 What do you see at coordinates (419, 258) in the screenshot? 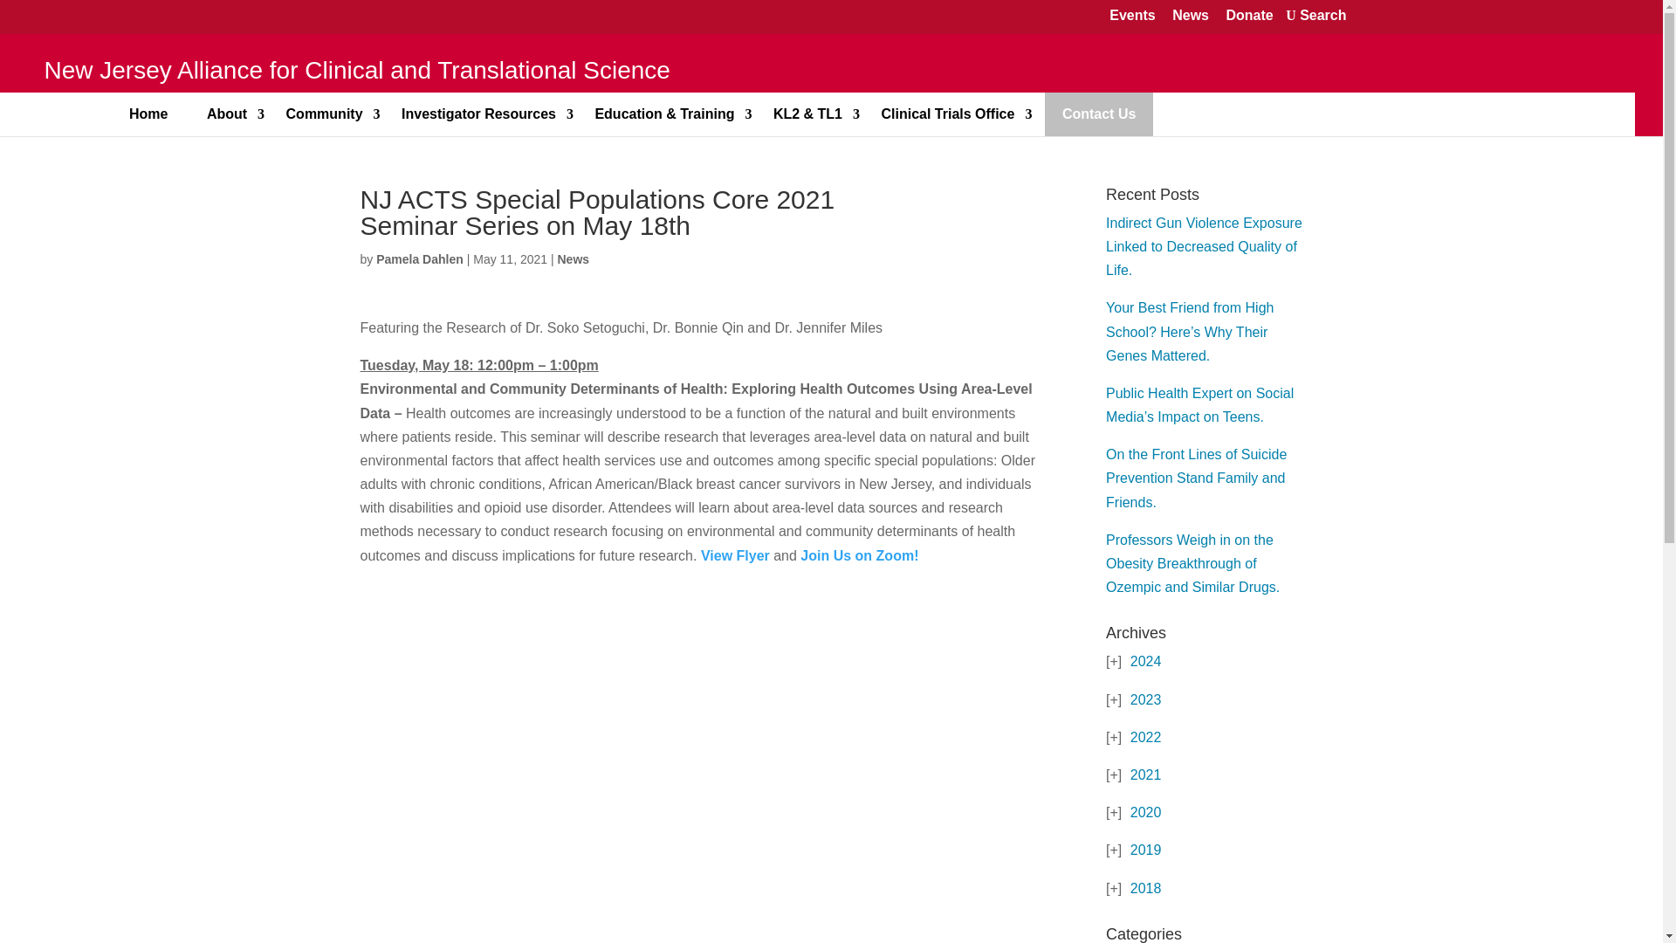
I see `Posts by Pamela Dahlen` at bounding box center [419, 258].